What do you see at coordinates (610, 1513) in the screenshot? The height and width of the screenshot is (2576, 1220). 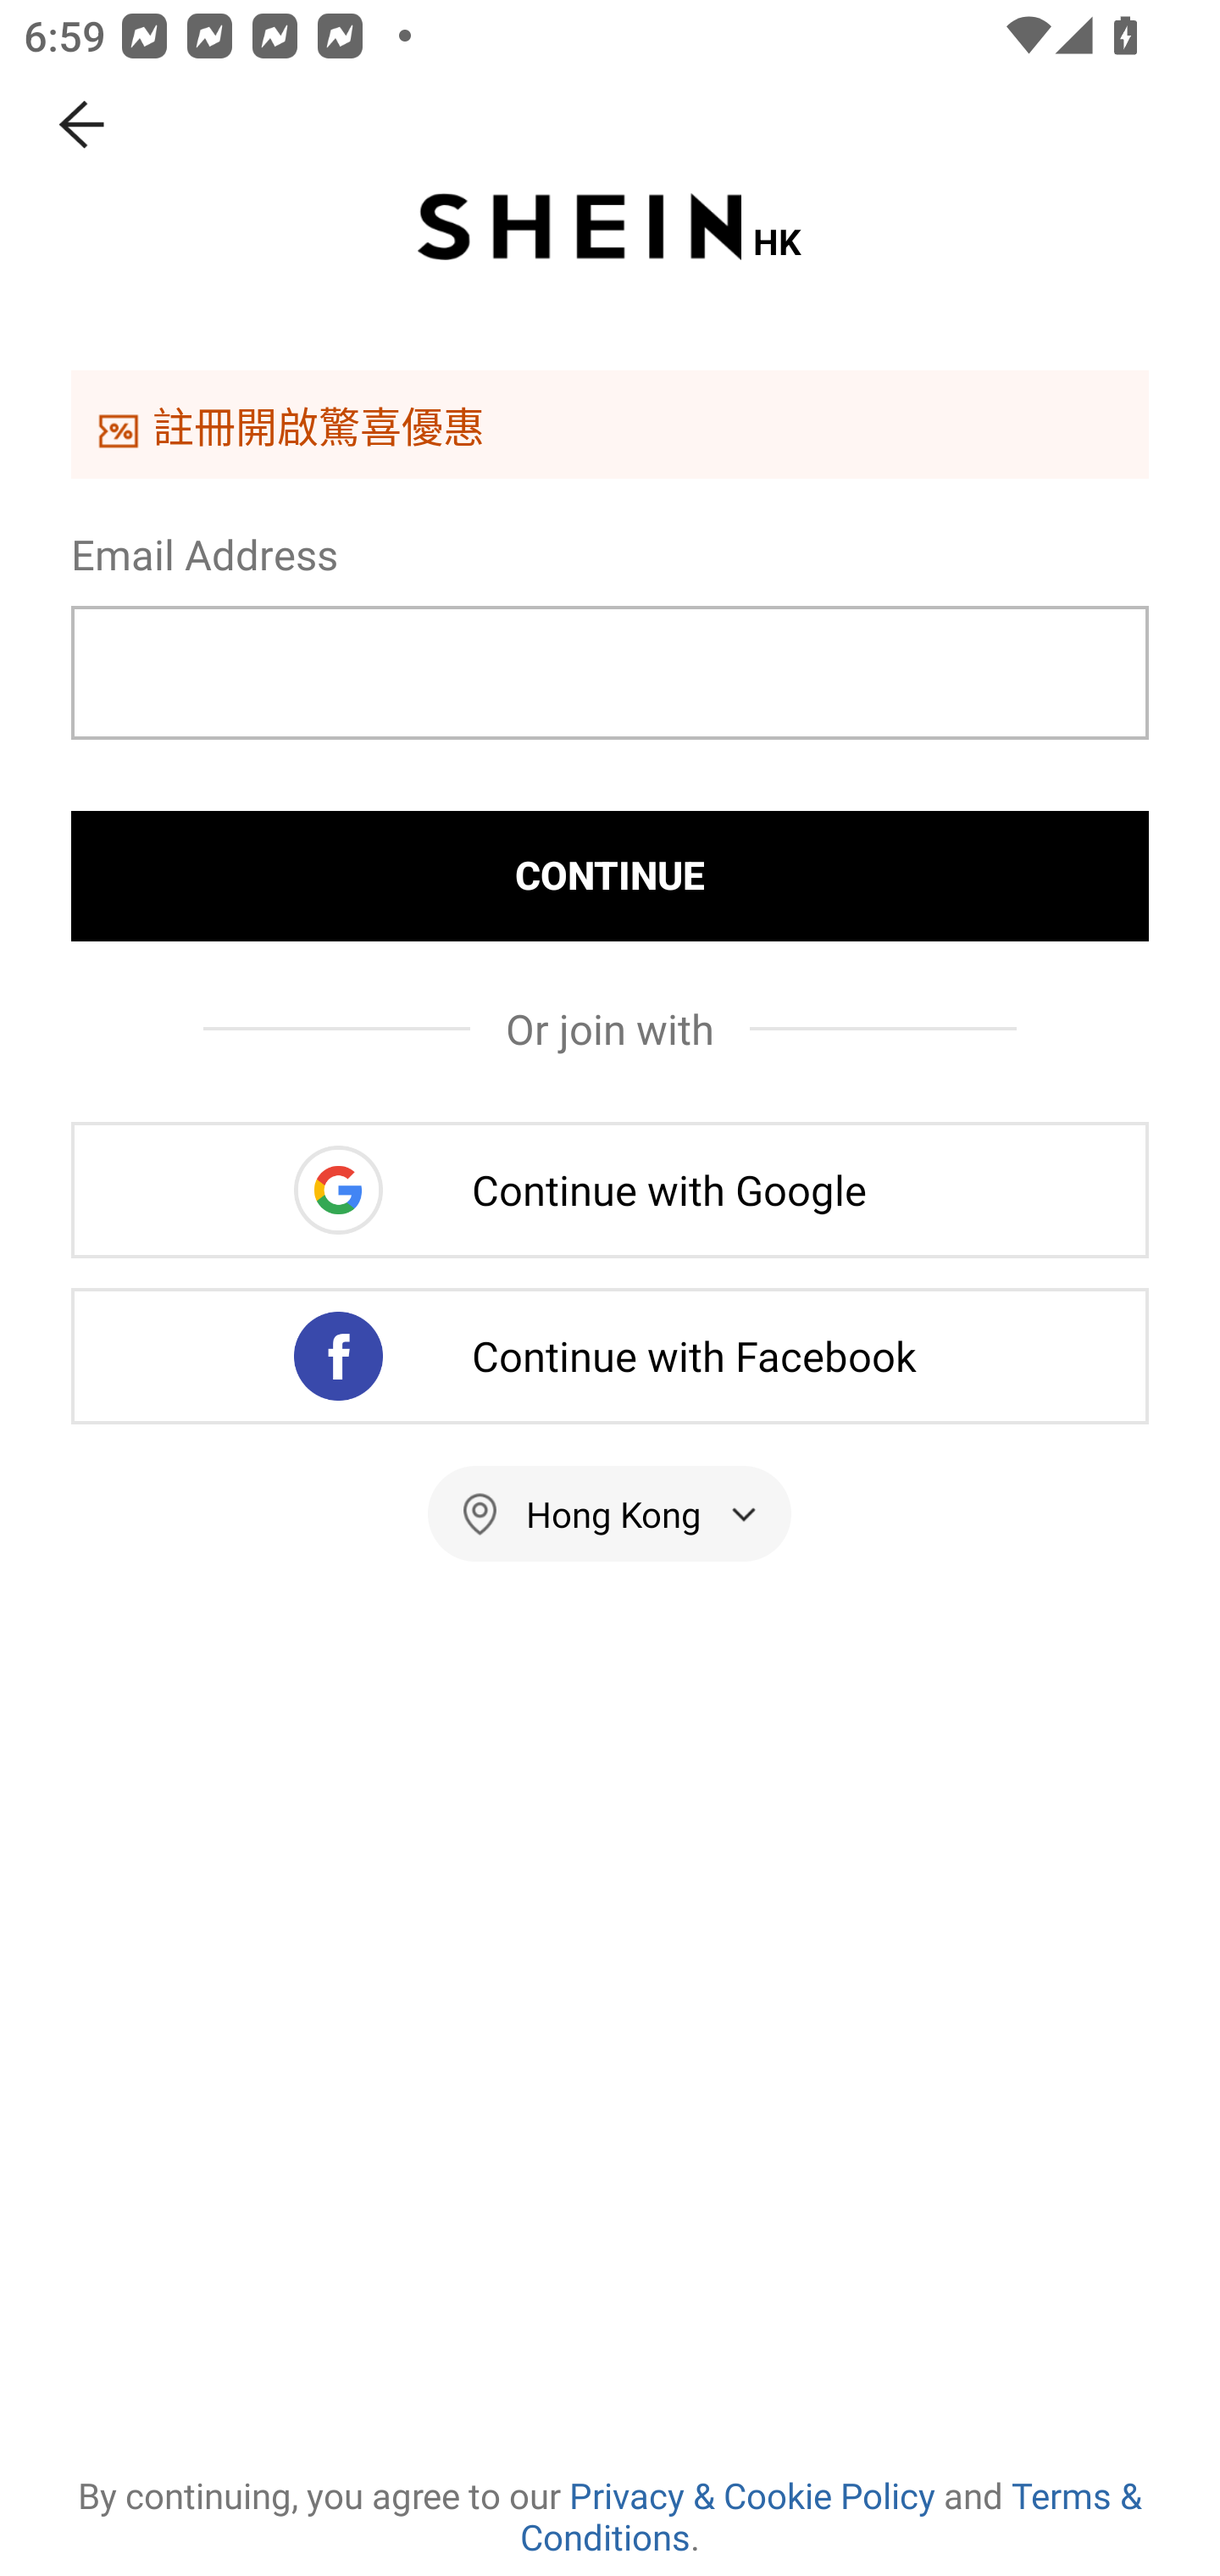 I see `Hong Kong` at bounding box center [610, 1513].